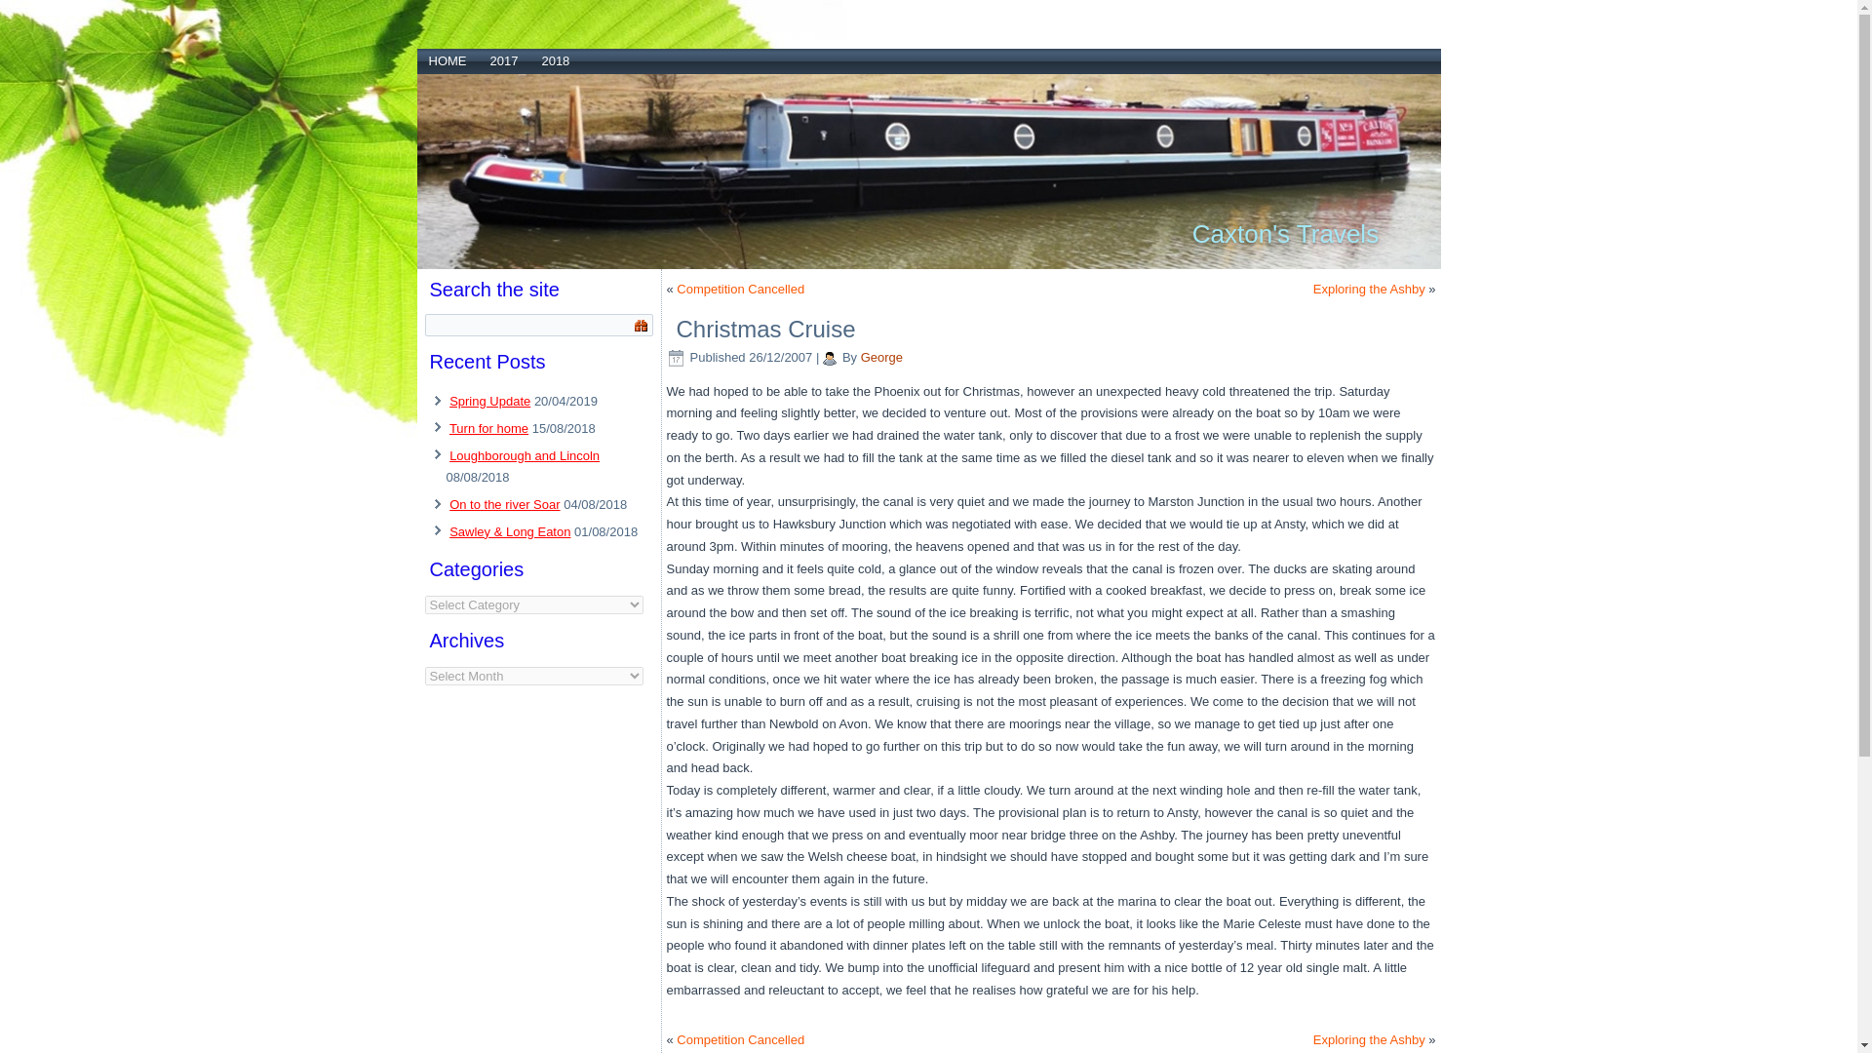 This screenshot has height=1053, width=1872. Describe the element at coordinates (1369, 289) in the screenshot. I see `Exploring the Ashby` at that location.